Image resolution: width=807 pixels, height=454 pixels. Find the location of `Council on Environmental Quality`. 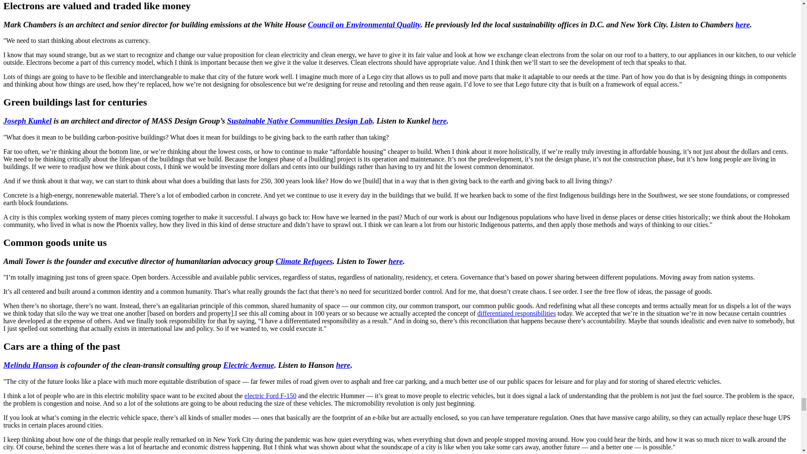

Council on Environmental Quality is located at coordinates (364, 24).